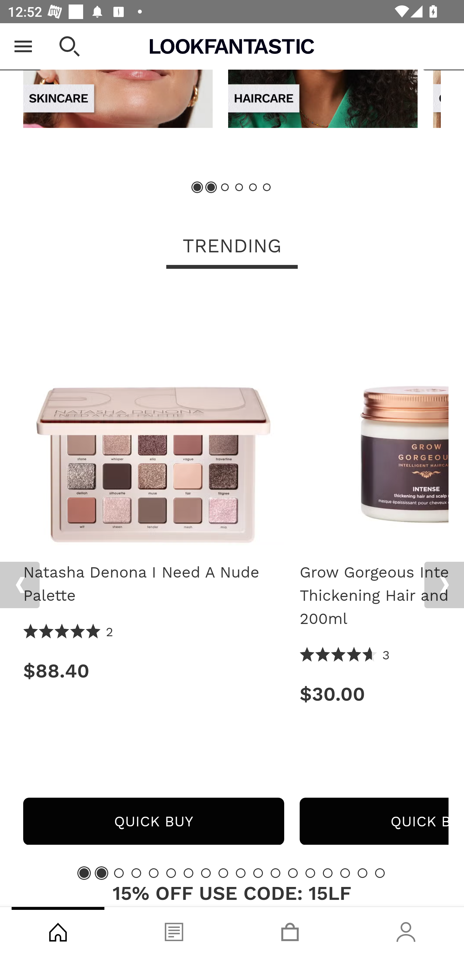 This screenshot has height=954, width=464. I want to click on Slide 15, so click(328, 873).